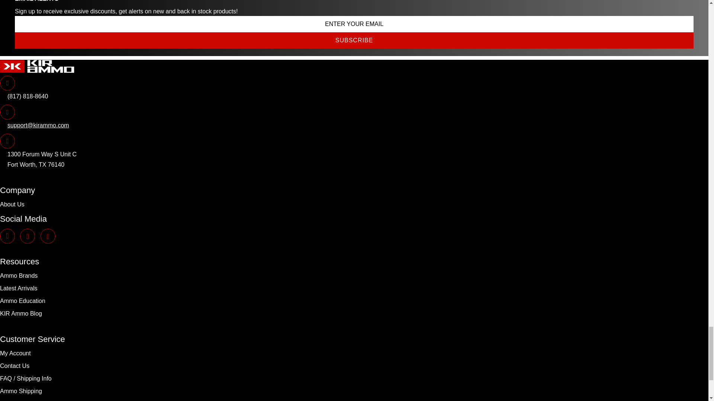  I want to click on KIR Ammo, so click(37, 66).